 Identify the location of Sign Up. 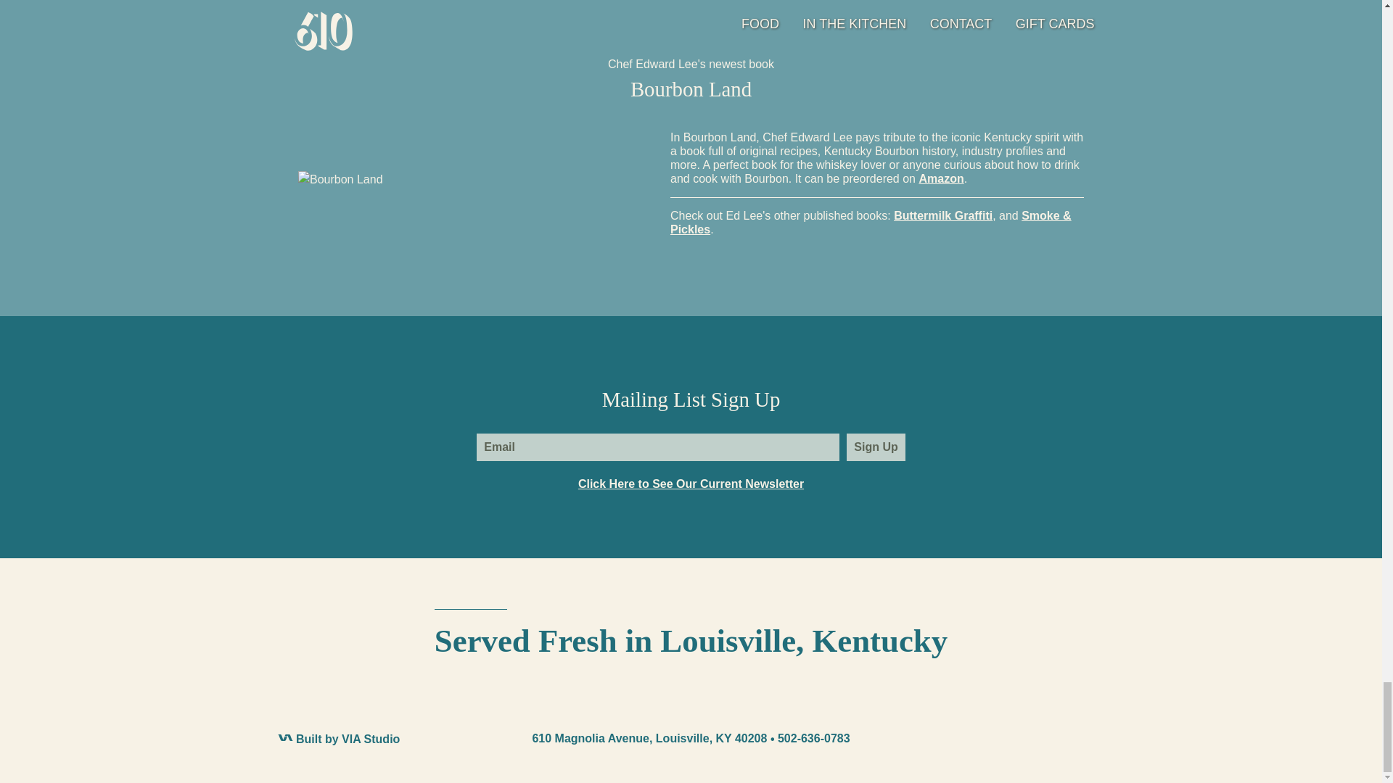
(875, 447).